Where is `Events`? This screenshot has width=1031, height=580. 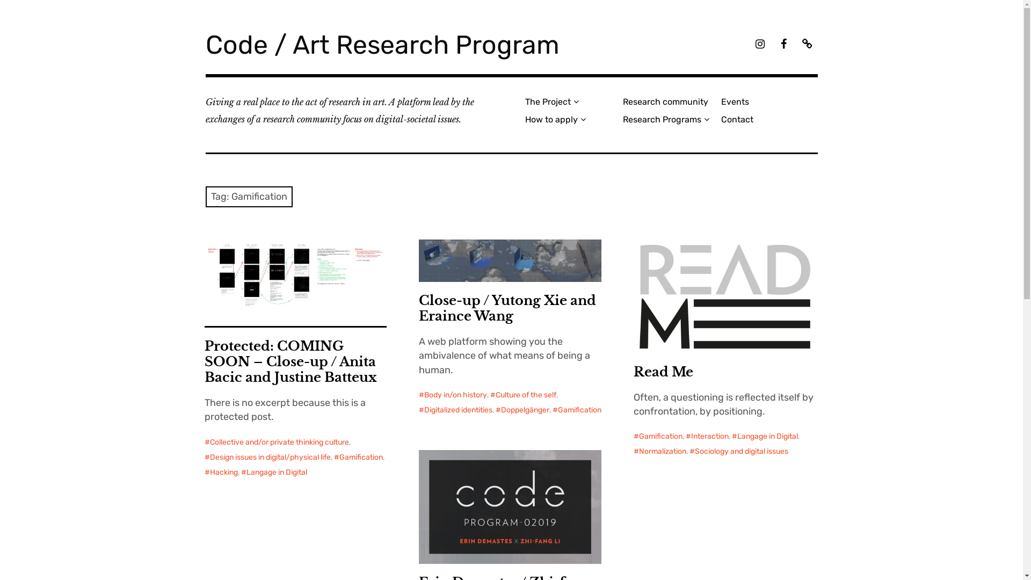 Events is located at coordinates (766, 102).